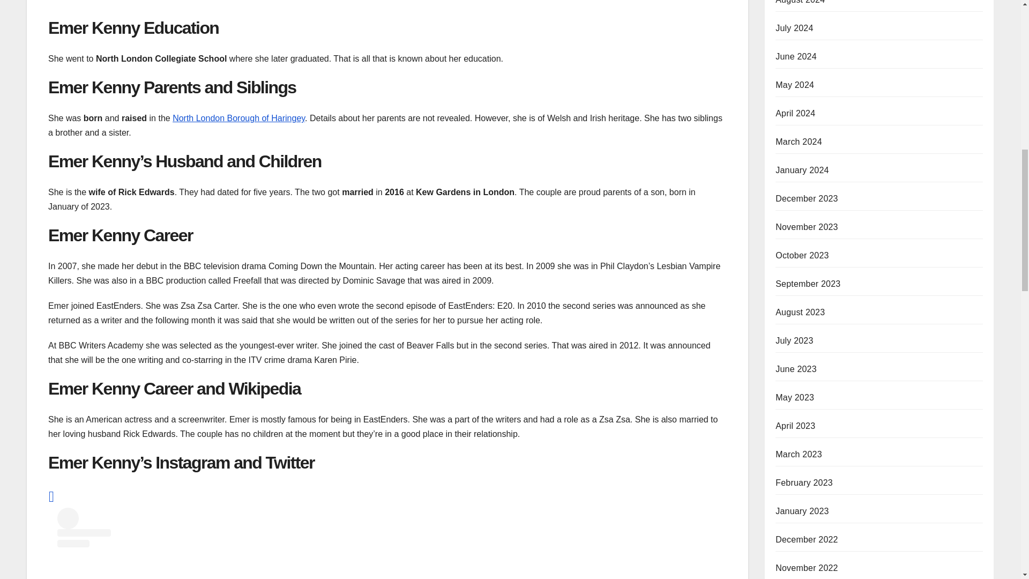 The height and width of the screenshot is (579, 1029). I want to click on September 2023, so click(808, 283).